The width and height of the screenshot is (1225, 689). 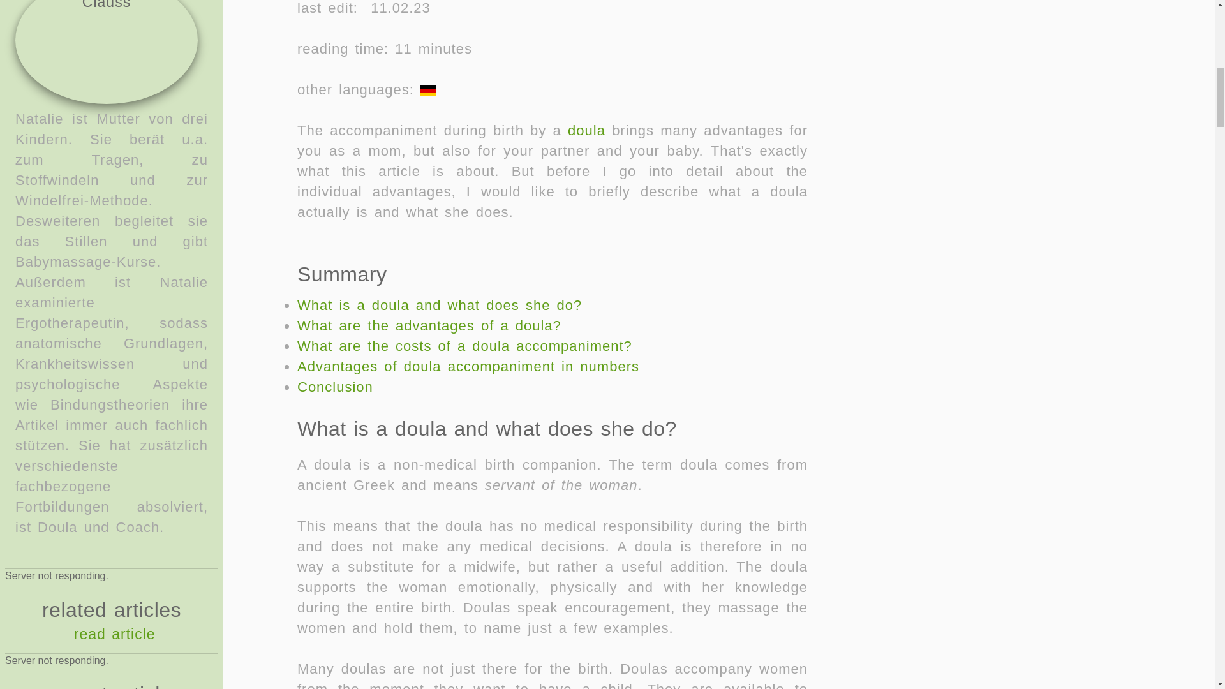 I want to click on Natalie Clauss, so click(x=106, y=52).